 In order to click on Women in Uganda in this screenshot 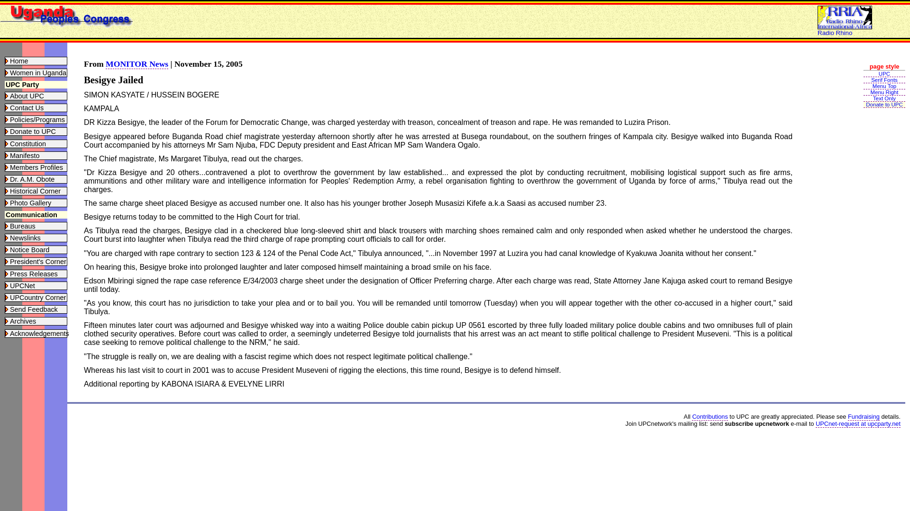, I will do `click(38, 73)`.